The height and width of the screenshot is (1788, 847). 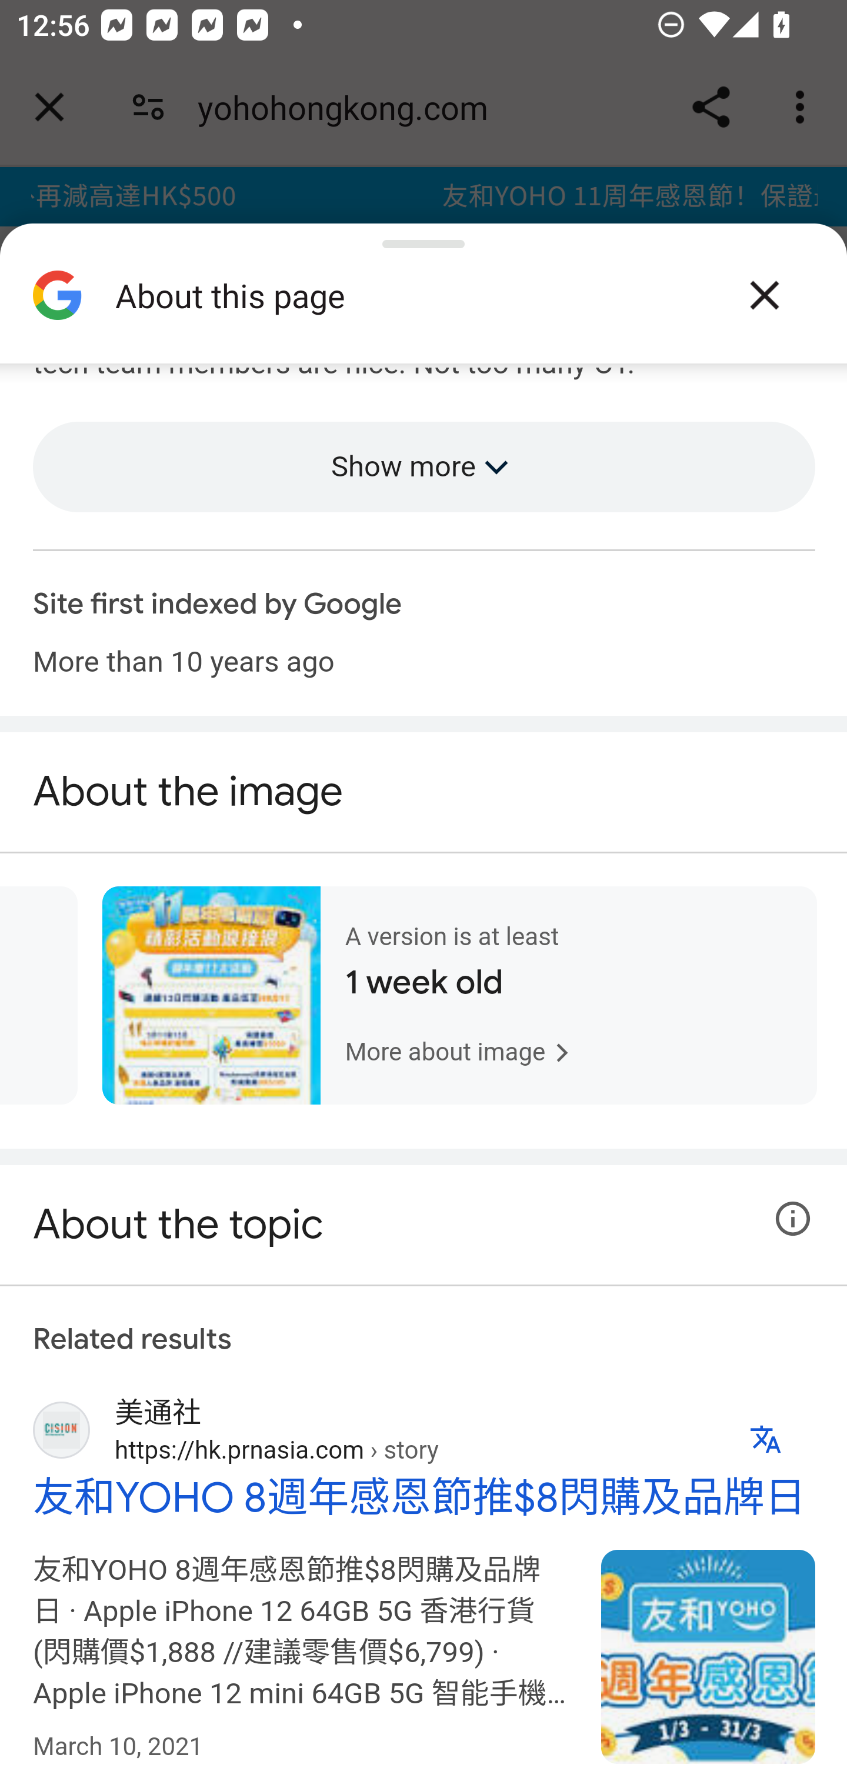 I want to click on Show more, so click(x=425, y=468).